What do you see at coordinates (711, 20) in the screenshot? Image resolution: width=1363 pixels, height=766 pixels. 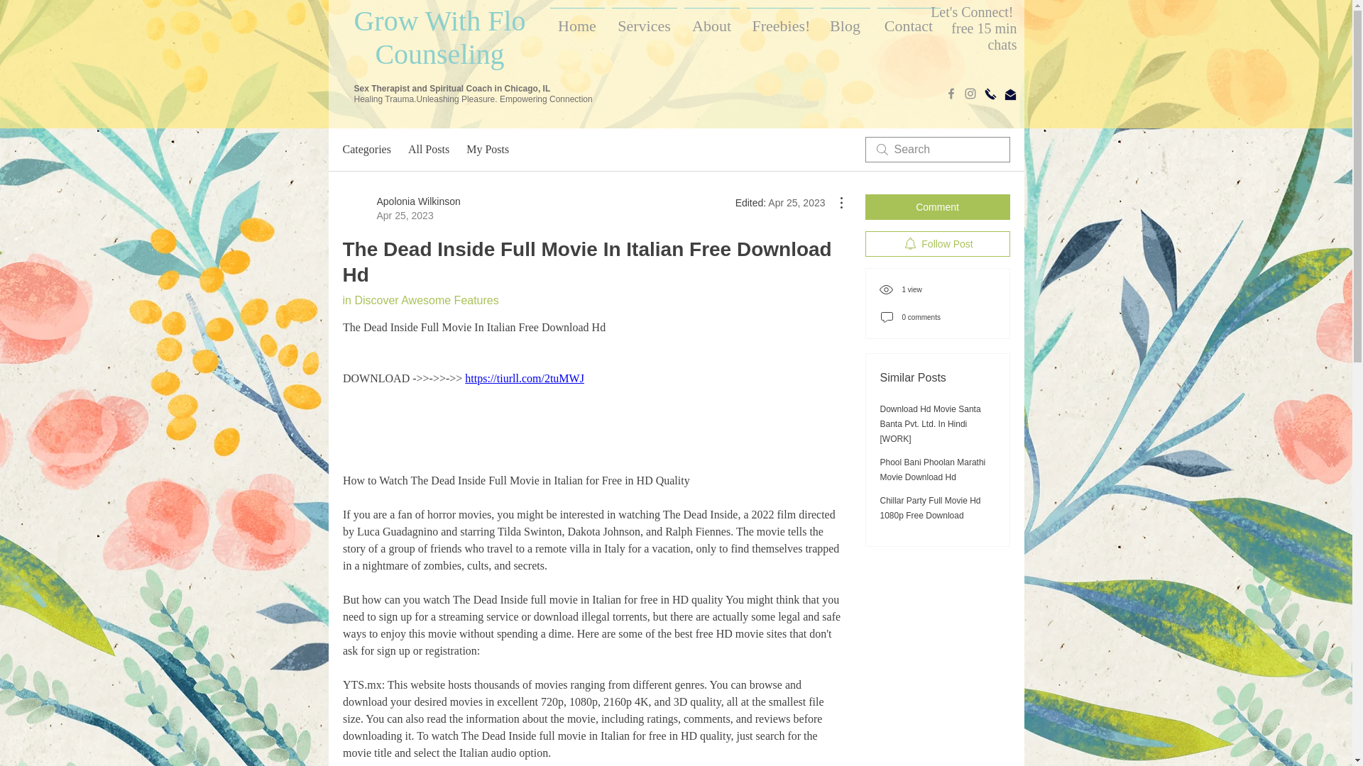 I see `About` at bounding box center [711, 20].